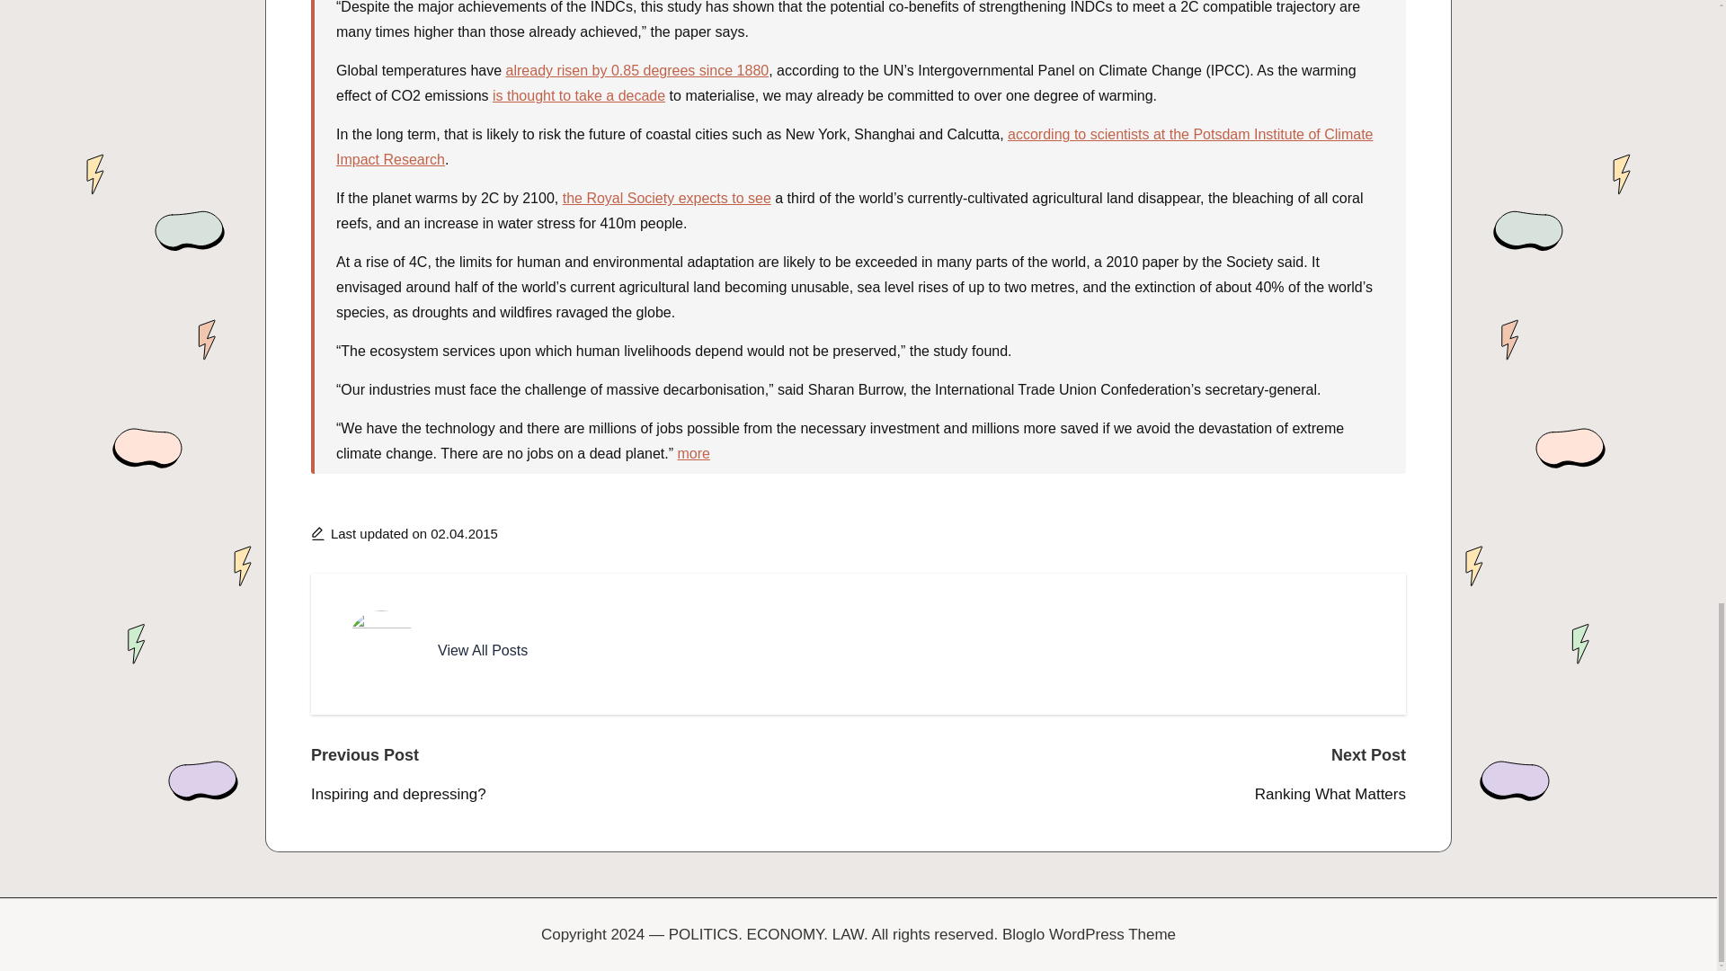 The height and width of the screenshot is (971, 1726). Describe the element at coordinates (637, 70) in the screenshot. I see `already risen by 0.85 degrees since 1880` at that location.